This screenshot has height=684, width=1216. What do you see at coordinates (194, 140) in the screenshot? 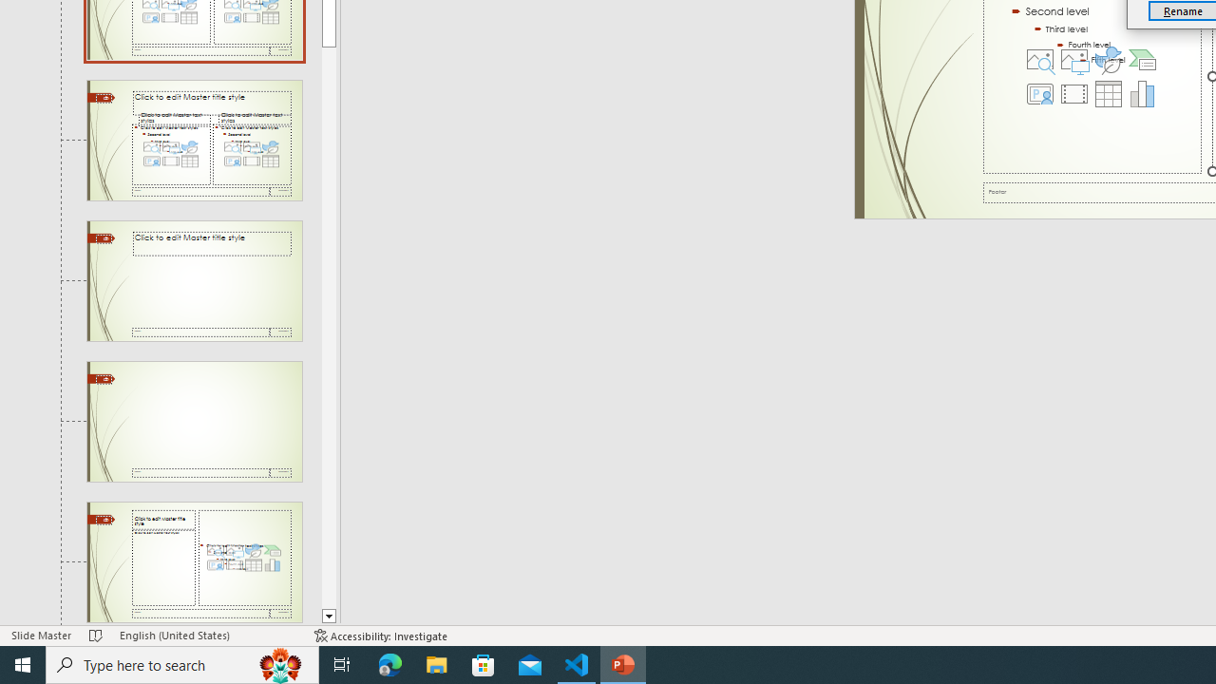
I see `Slide Two Content Layout: used by no slides` at bounding box center [194, 140].